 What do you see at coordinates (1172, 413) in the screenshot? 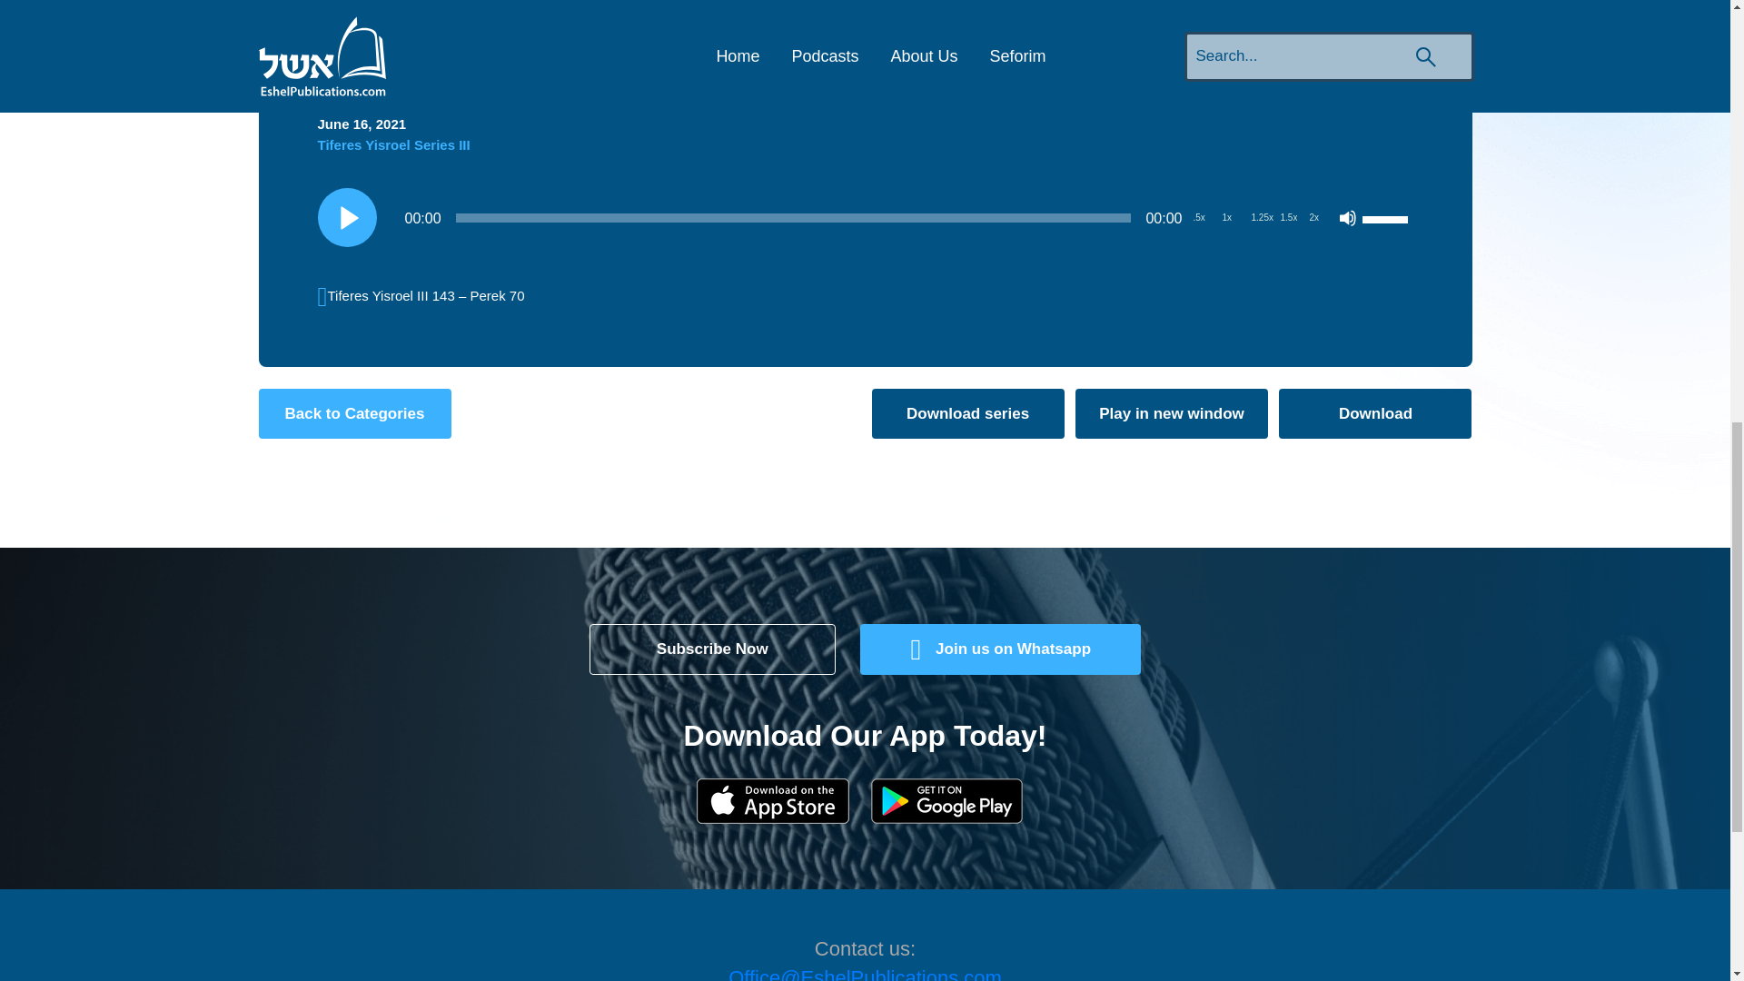
I see `Play in new window` at bounding box center [1172, 413].